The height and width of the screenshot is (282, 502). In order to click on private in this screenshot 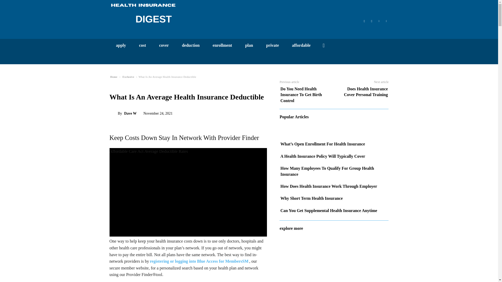, I will do `click(272, 45)`.